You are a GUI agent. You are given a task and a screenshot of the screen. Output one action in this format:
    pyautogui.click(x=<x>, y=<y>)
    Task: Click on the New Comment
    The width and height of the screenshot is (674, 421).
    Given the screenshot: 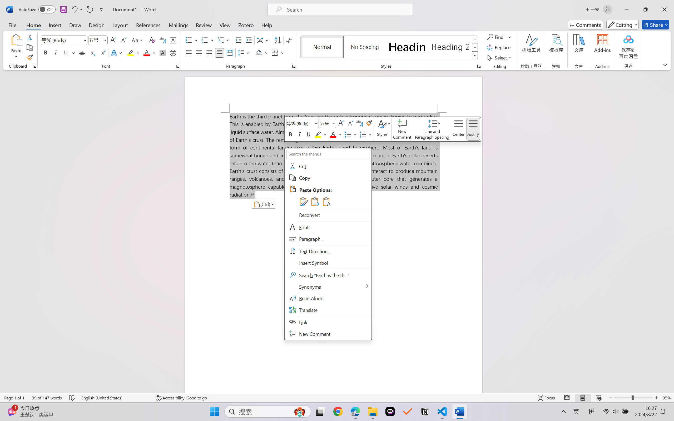 What is the action you would take?
    pyautogui.click(x=328, y=334)
    